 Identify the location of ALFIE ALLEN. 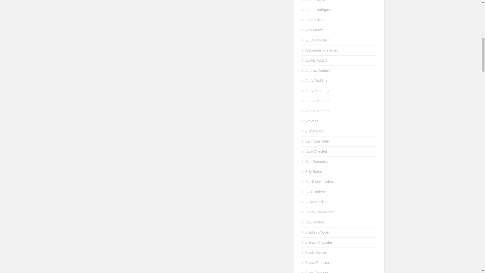
(316, 60).